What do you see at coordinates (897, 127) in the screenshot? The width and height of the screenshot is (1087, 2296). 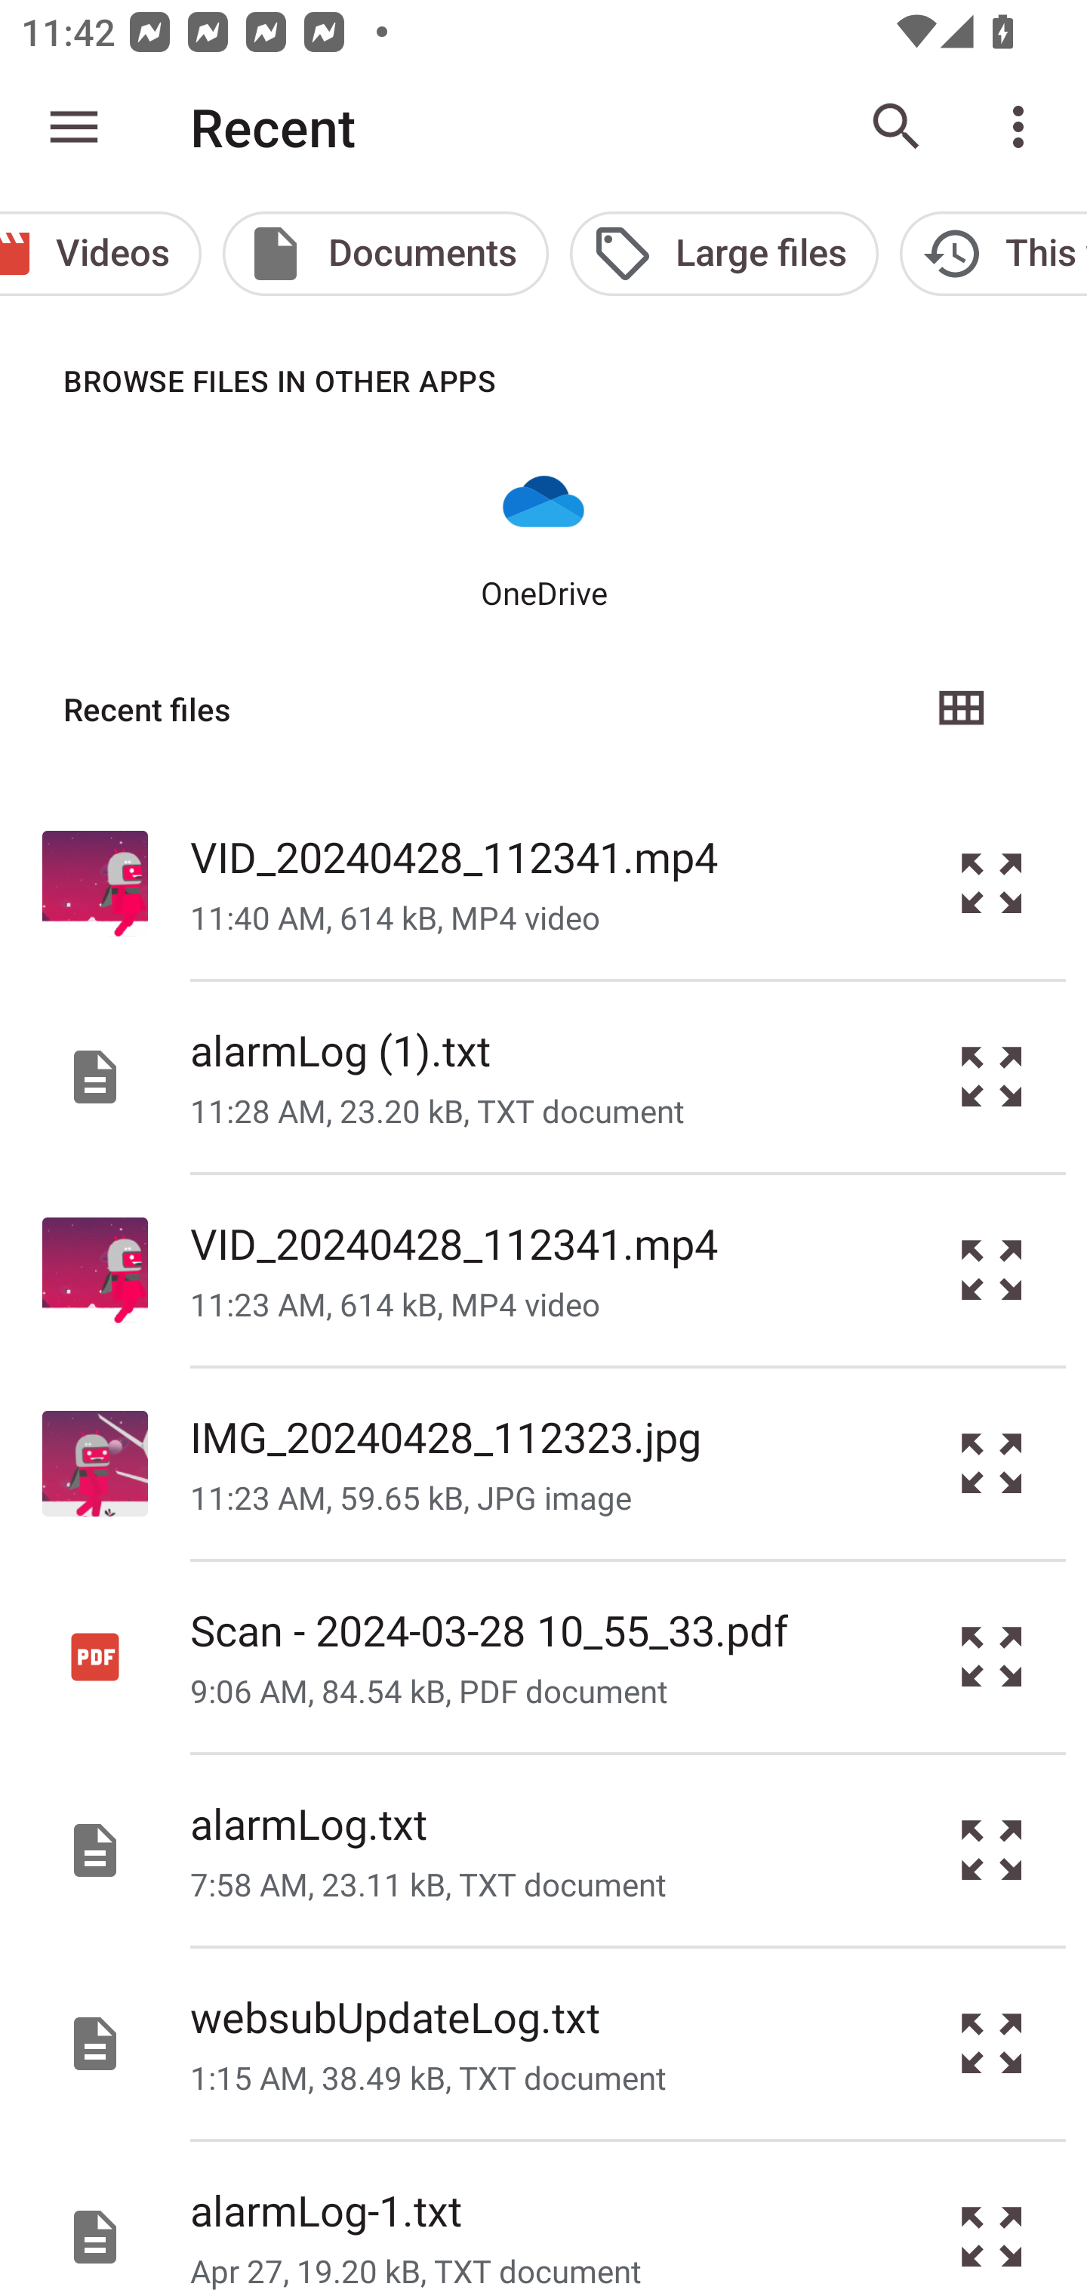 I see `Search` at bounding box center [897, 127].